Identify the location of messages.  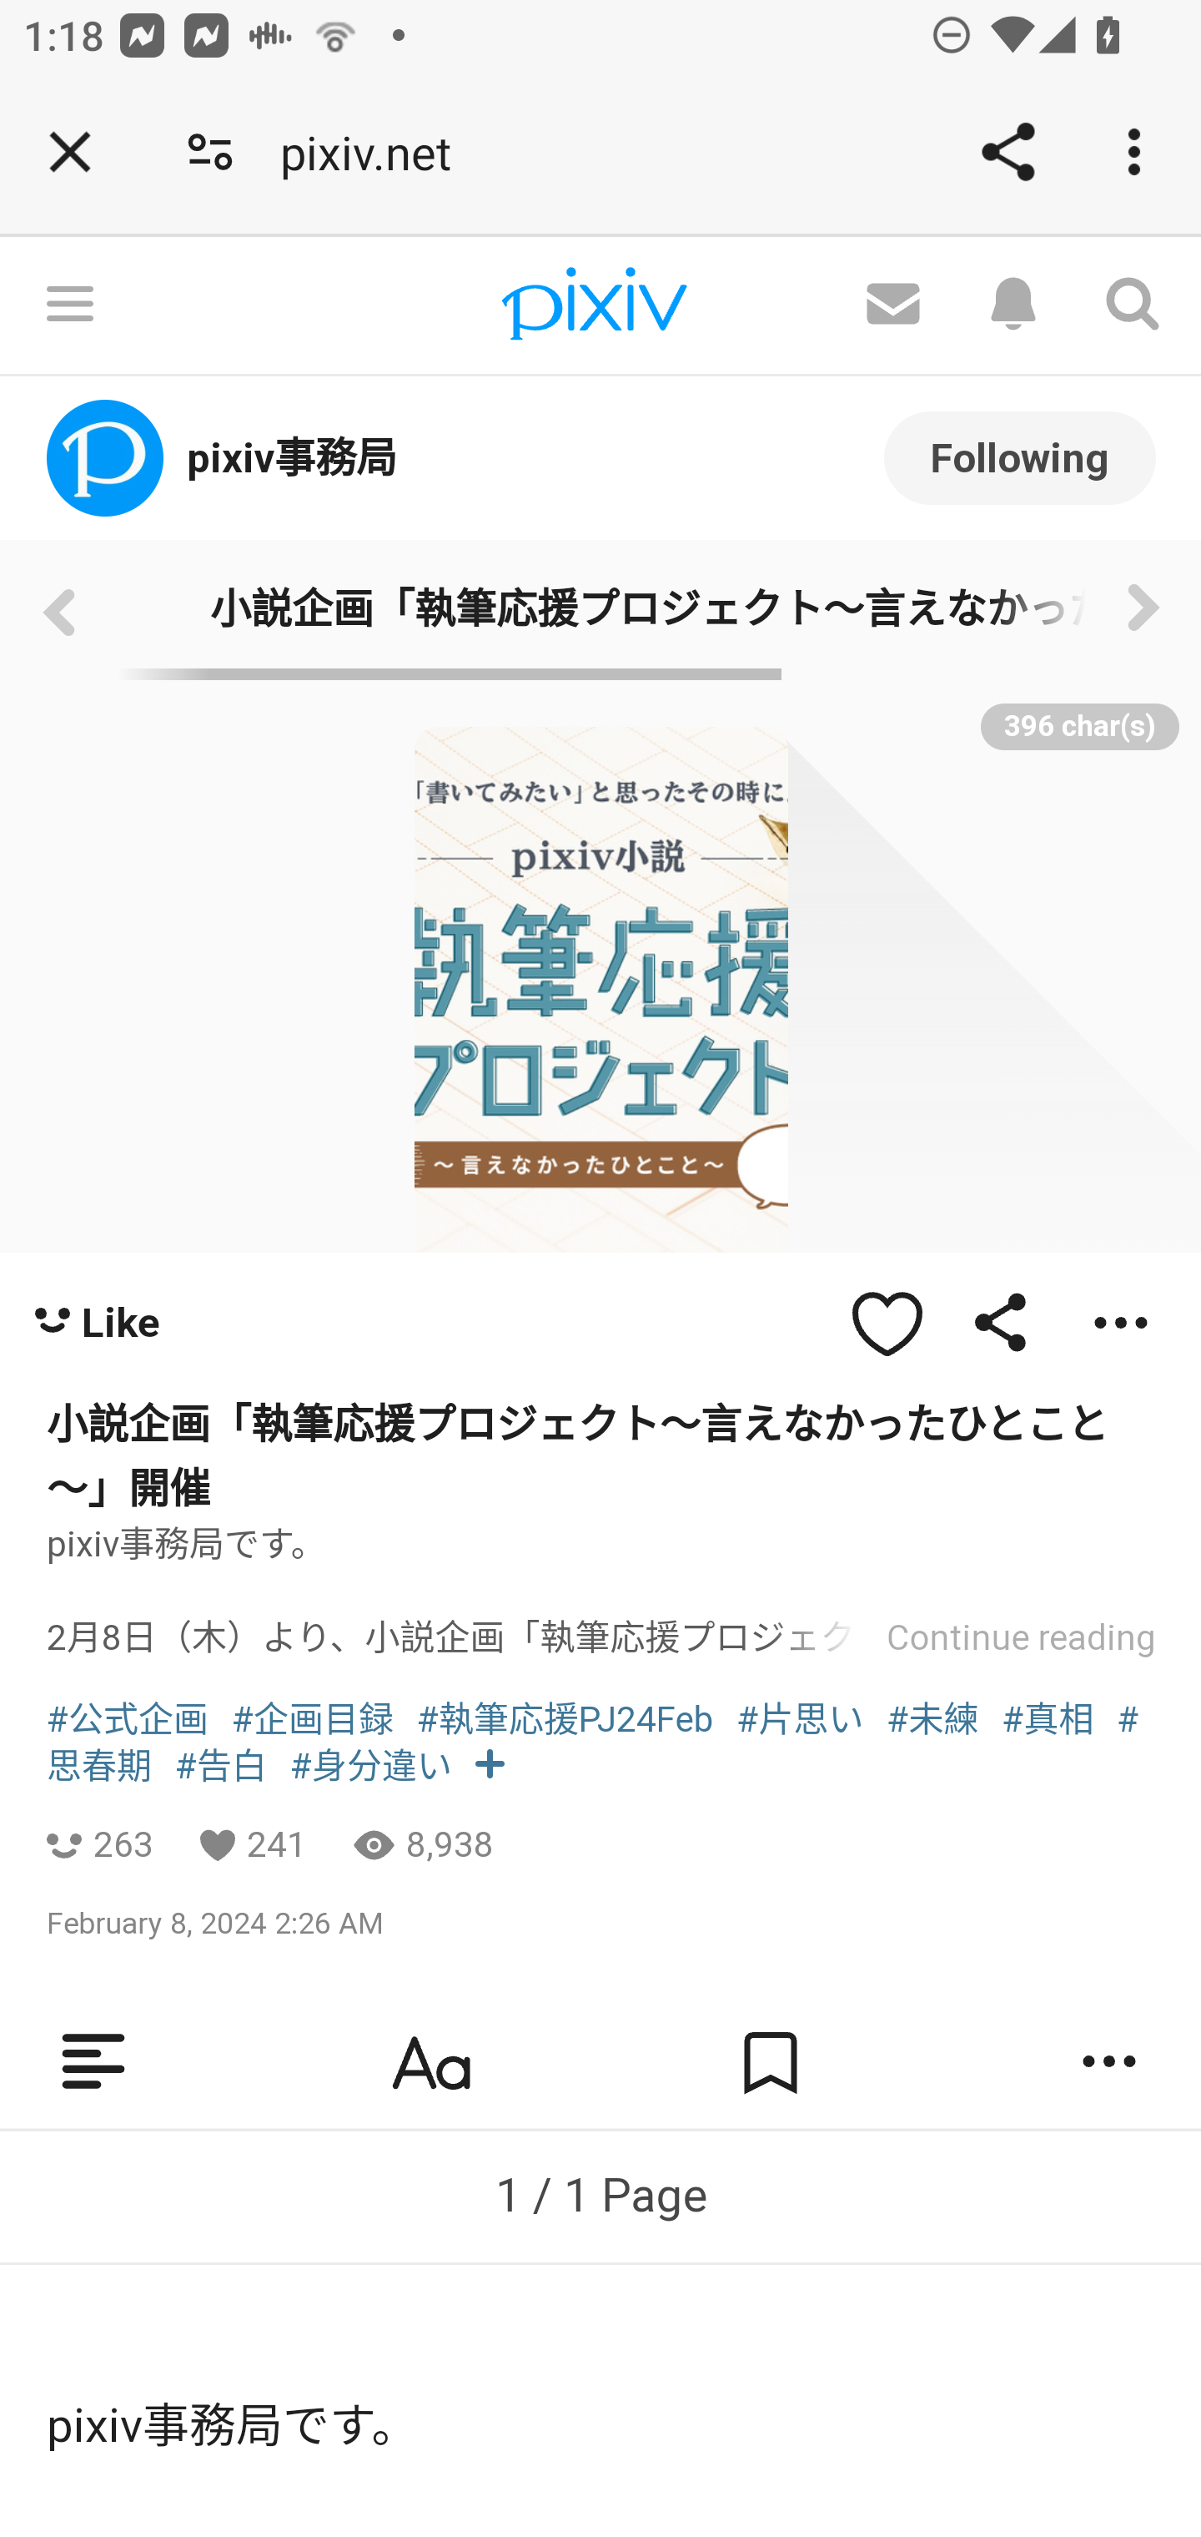
(892, 305).